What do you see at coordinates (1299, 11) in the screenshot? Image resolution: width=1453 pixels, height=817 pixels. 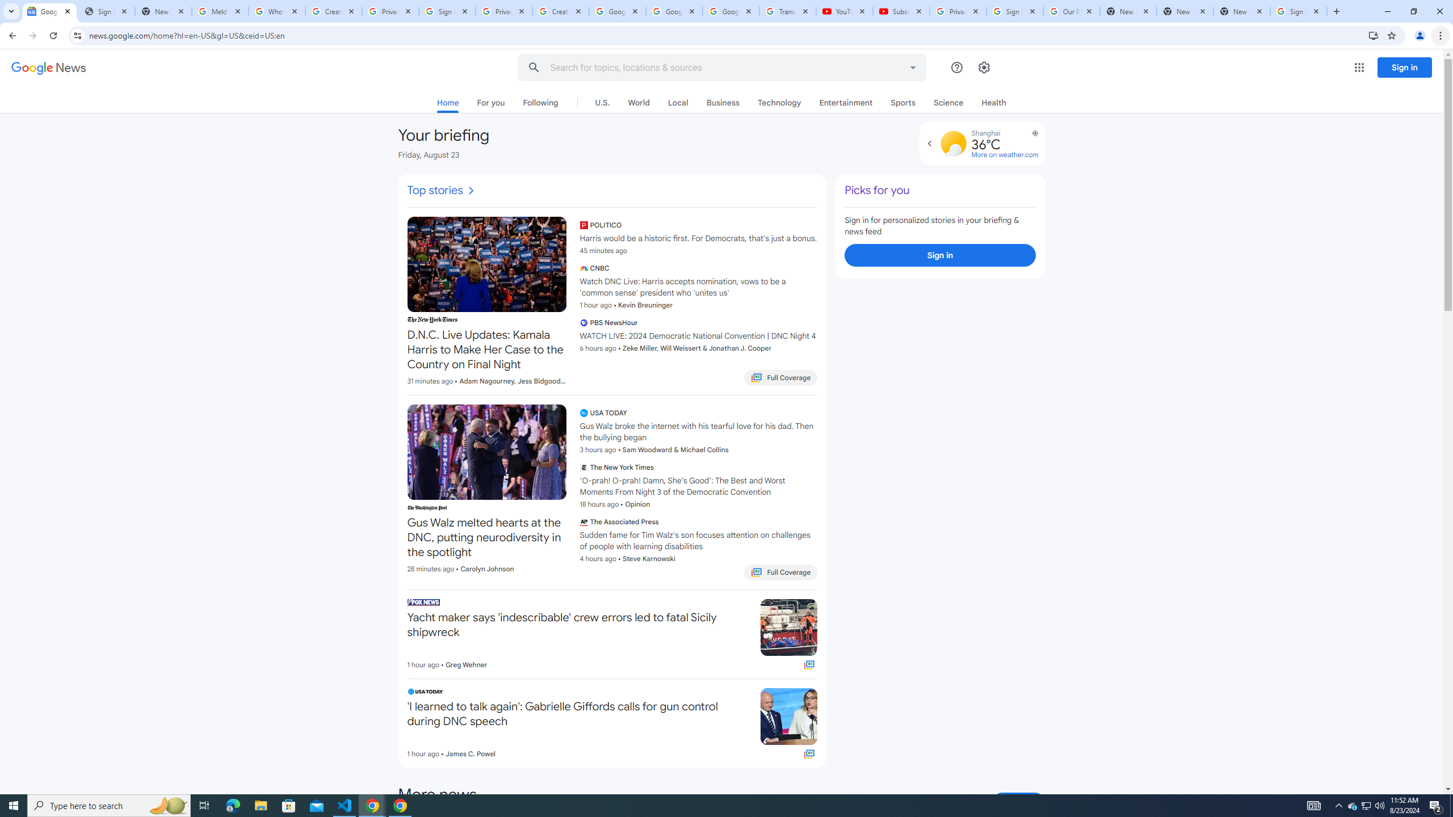 I see `Sign in - Google Accounts` at bounding box center [1299, 11].